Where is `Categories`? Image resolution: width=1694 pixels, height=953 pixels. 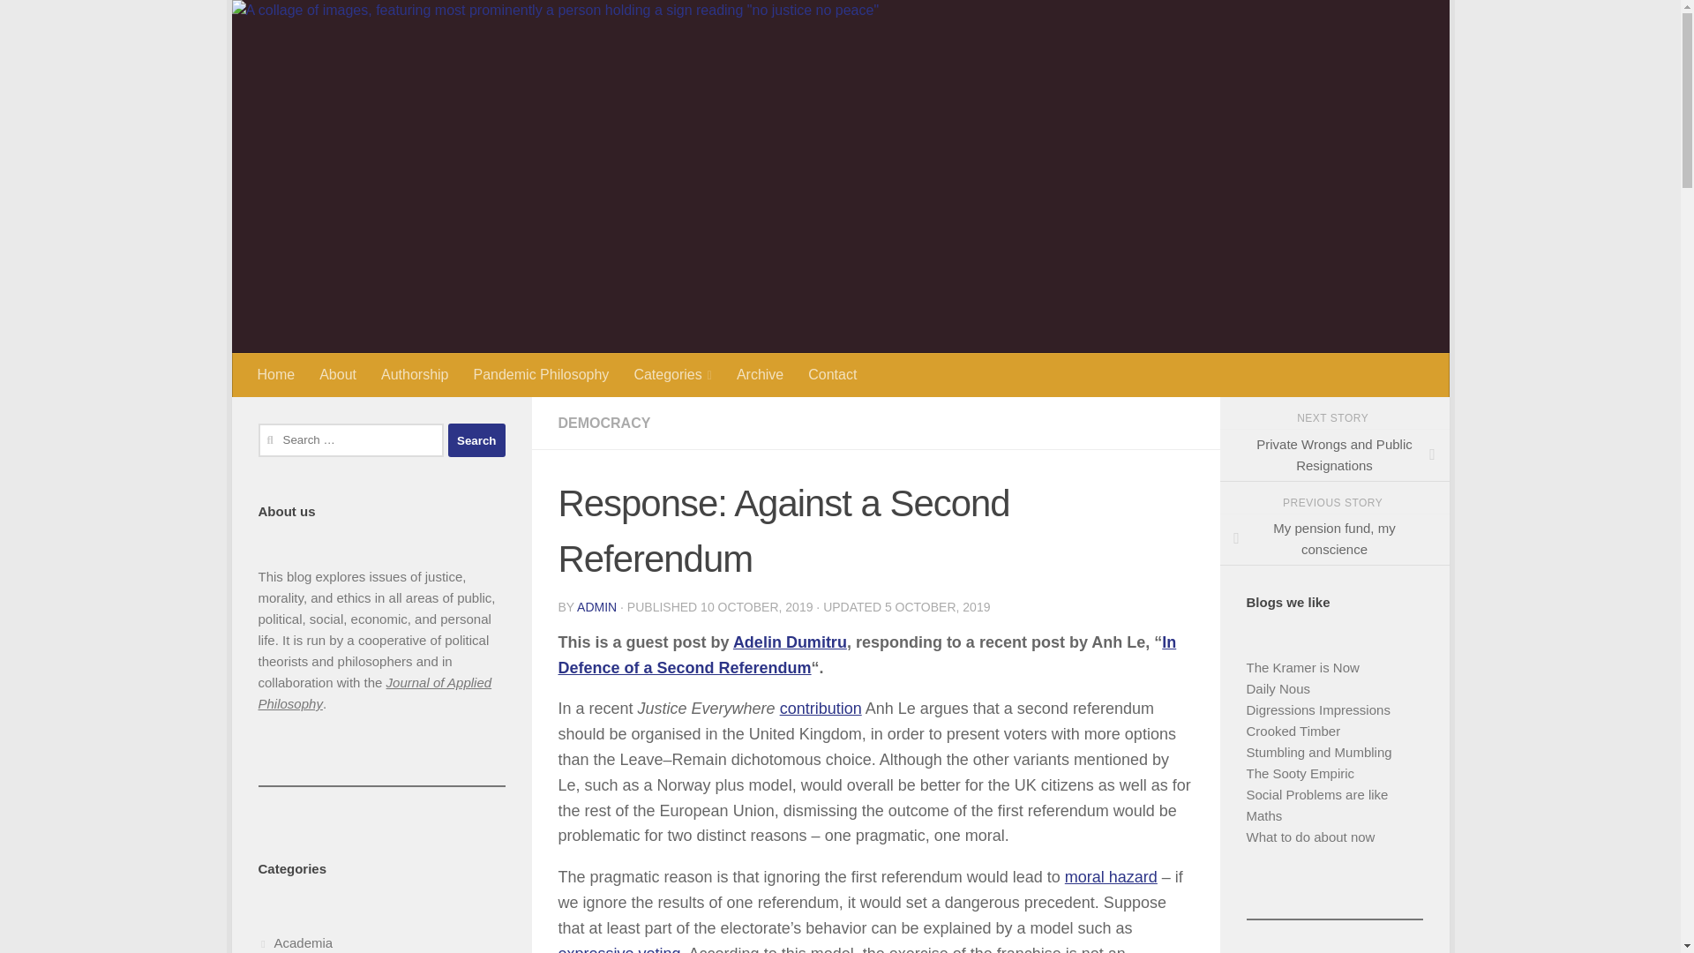 Categories is located at coordinates (672, 374).